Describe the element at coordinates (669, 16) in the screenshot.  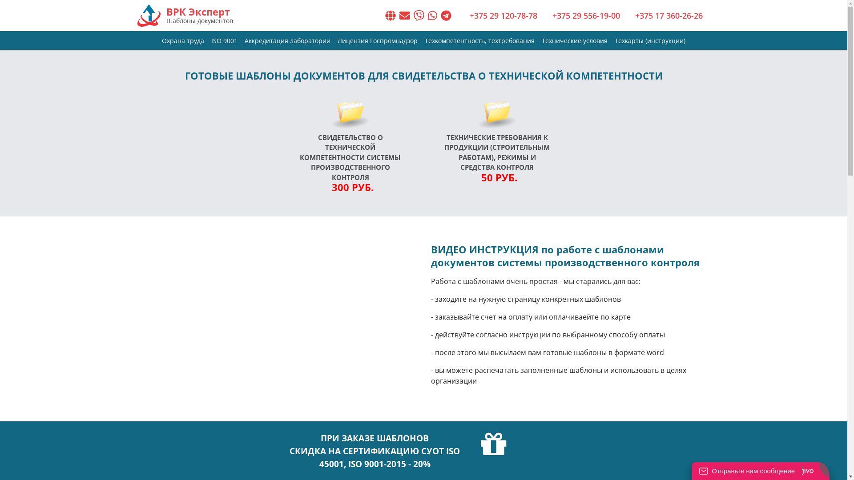
I see `+375 17 360-26-26` at that location.